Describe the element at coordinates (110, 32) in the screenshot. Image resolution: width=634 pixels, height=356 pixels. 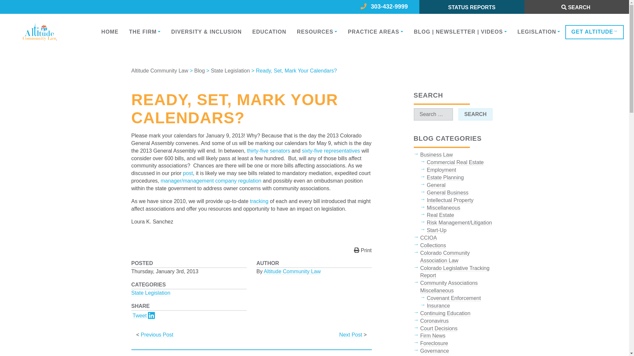
I see `Home` at that location.